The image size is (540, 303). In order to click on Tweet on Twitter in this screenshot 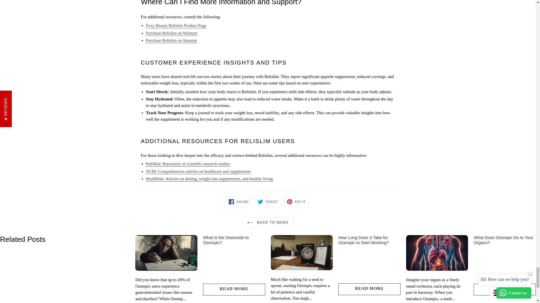, I will do `click(268, 201)`.